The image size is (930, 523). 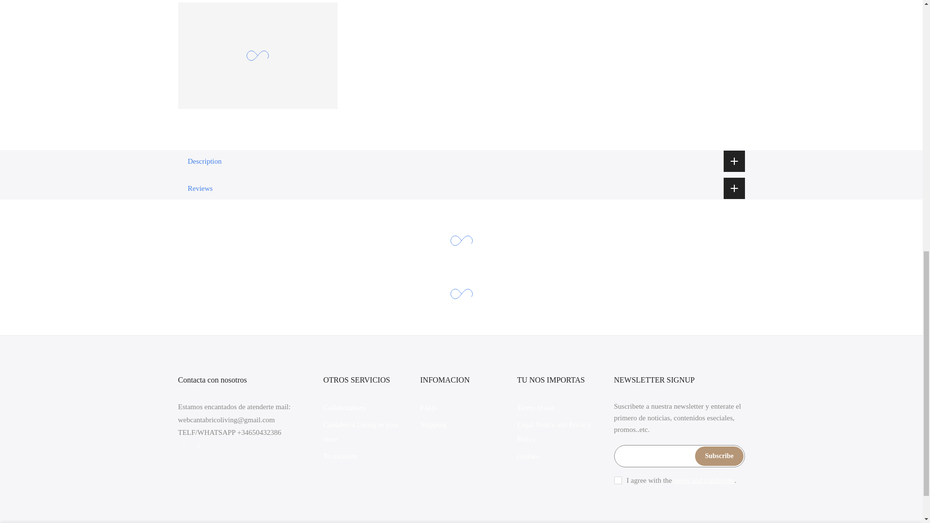 I want to click on Reviews, so click(x=461, y=188).